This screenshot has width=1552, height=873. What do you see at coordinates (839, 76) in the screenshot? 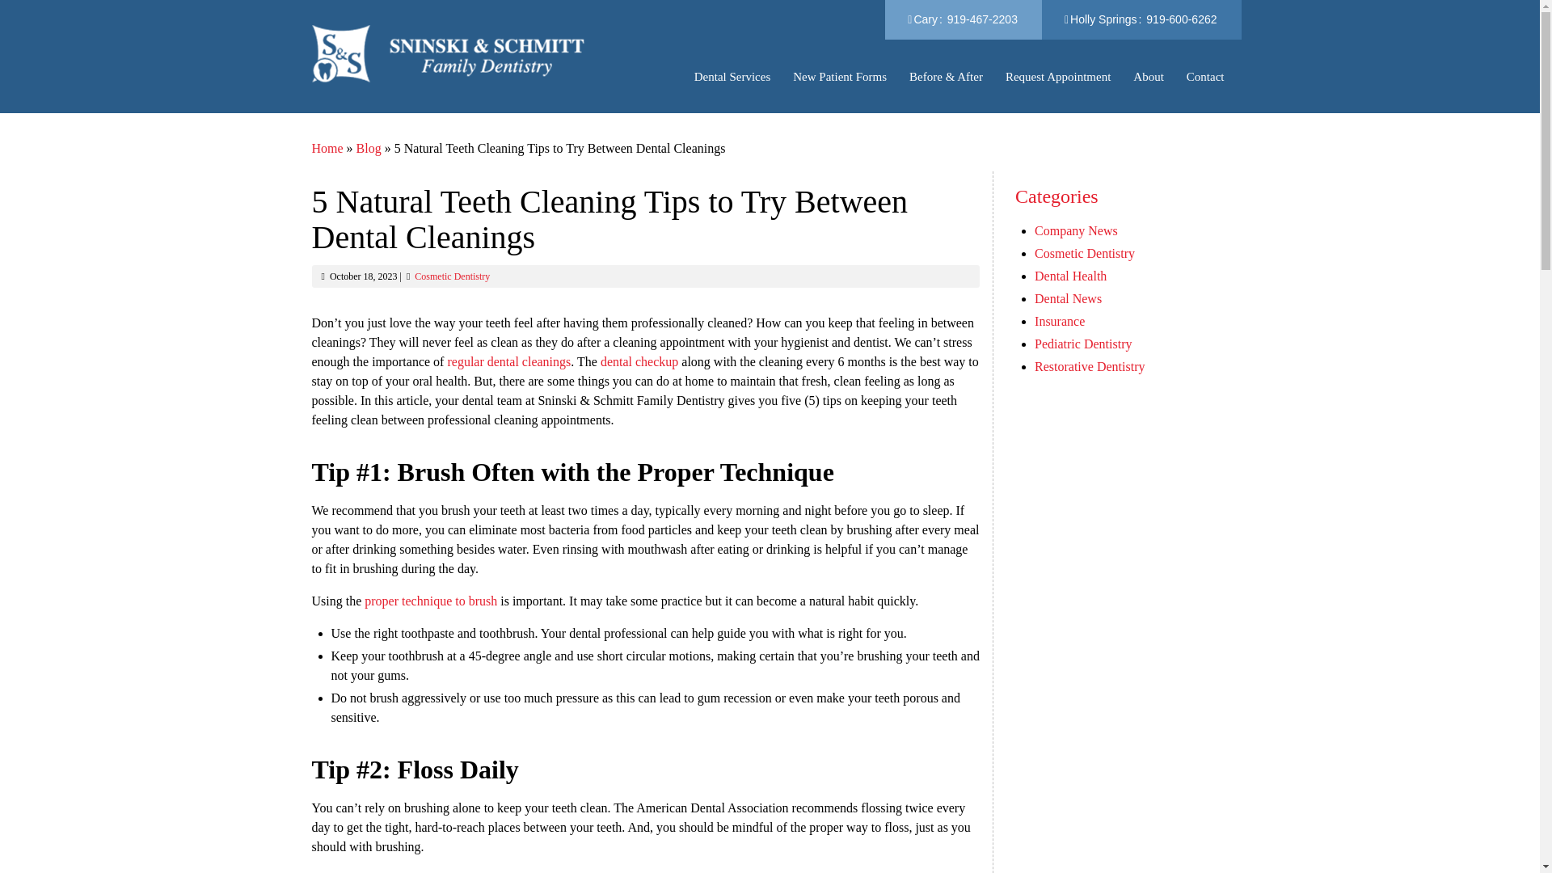
I see `New Patient Forms` at bounding box center [839, 76].